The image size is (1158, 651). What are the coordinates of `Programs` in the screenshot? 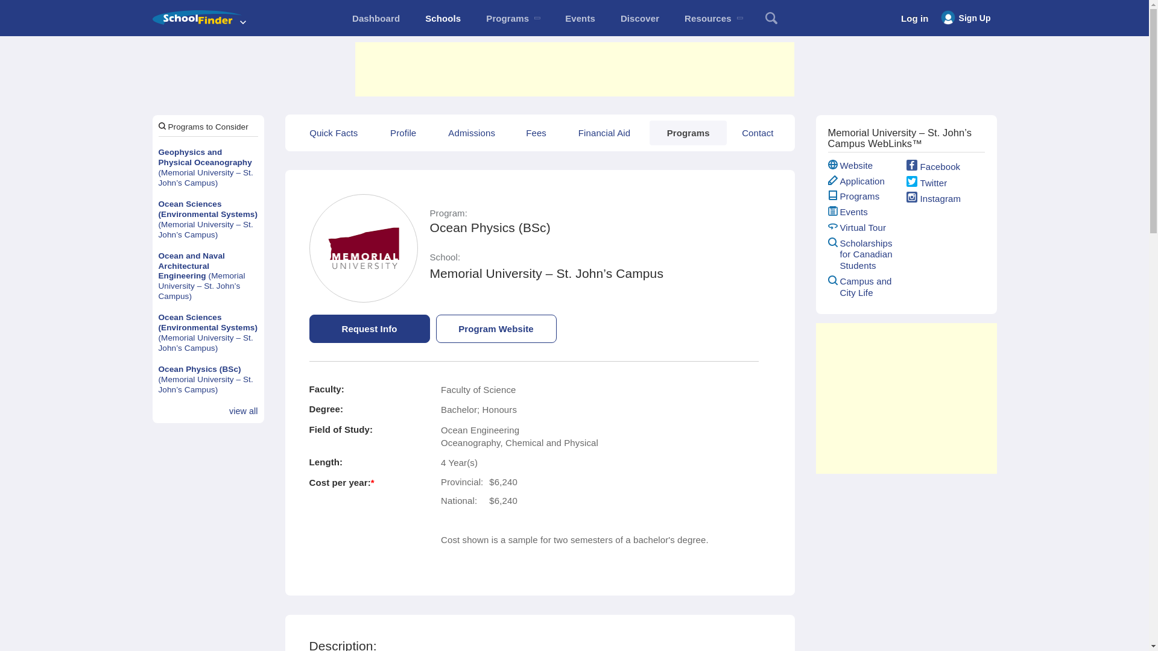 It's located at (513, 18).